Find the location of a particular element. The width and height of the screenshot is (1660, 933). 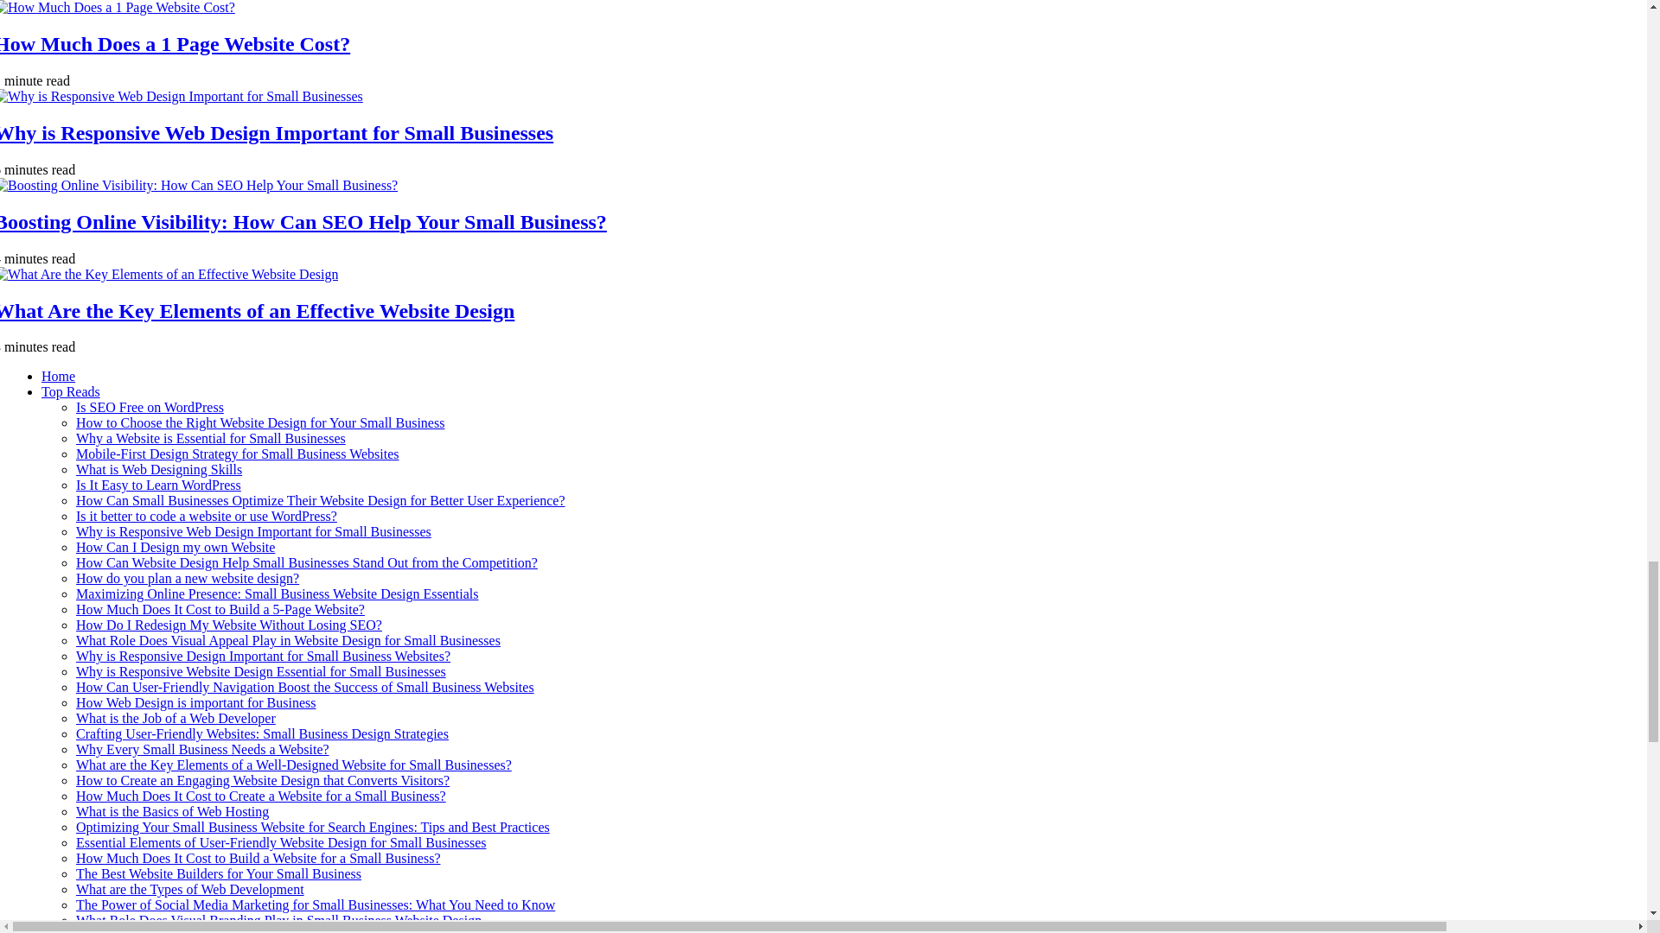

How Much Does a 1 Page Website Cost? is located at coordinates (175, 43).